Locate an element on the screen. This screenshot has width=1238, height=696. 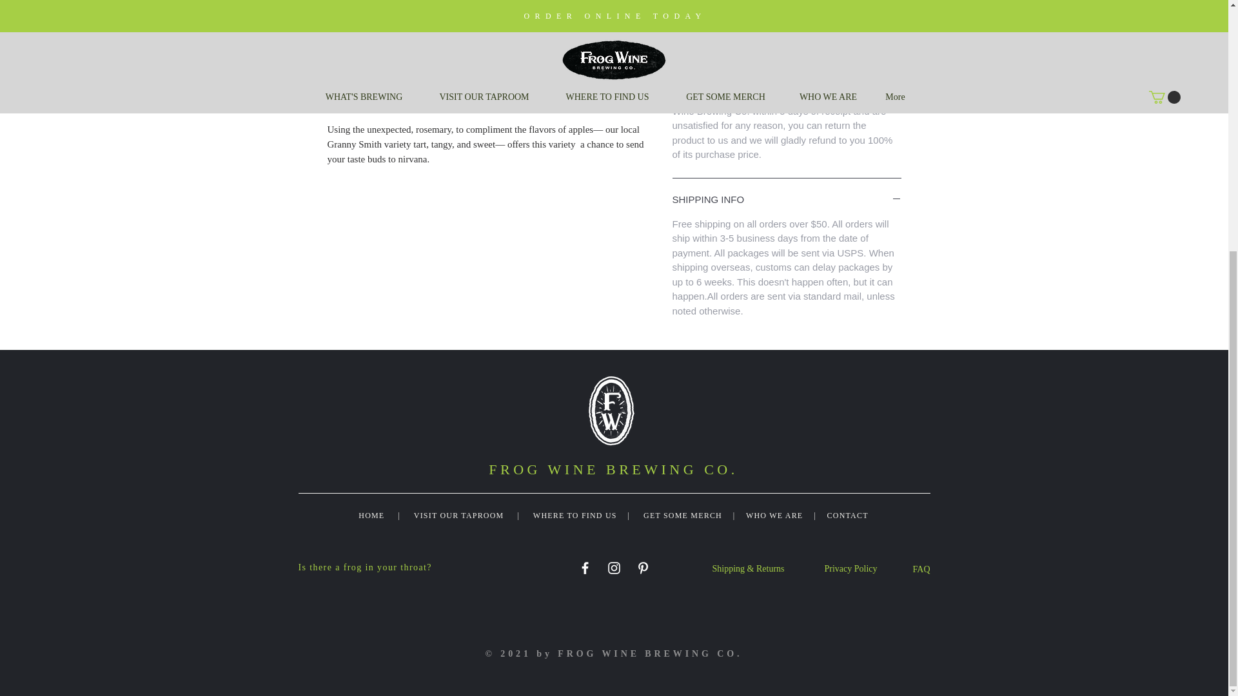
SHIPPING INFO is located at coordinates (787, 200).